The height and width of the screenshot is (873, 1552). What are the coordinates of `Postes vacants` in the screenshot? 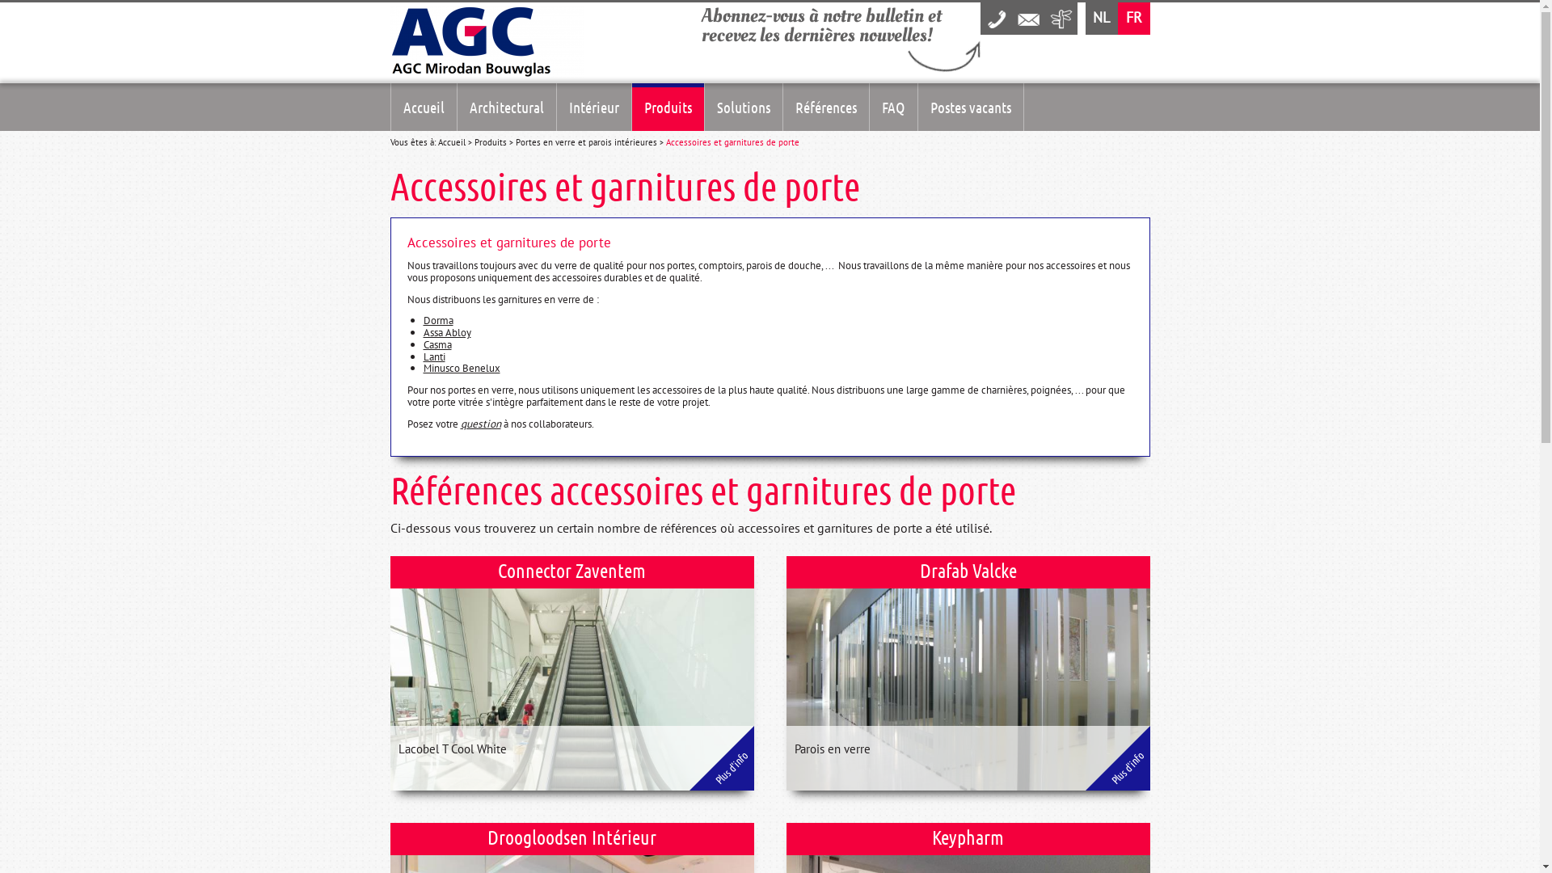 It's located at (971, 107).